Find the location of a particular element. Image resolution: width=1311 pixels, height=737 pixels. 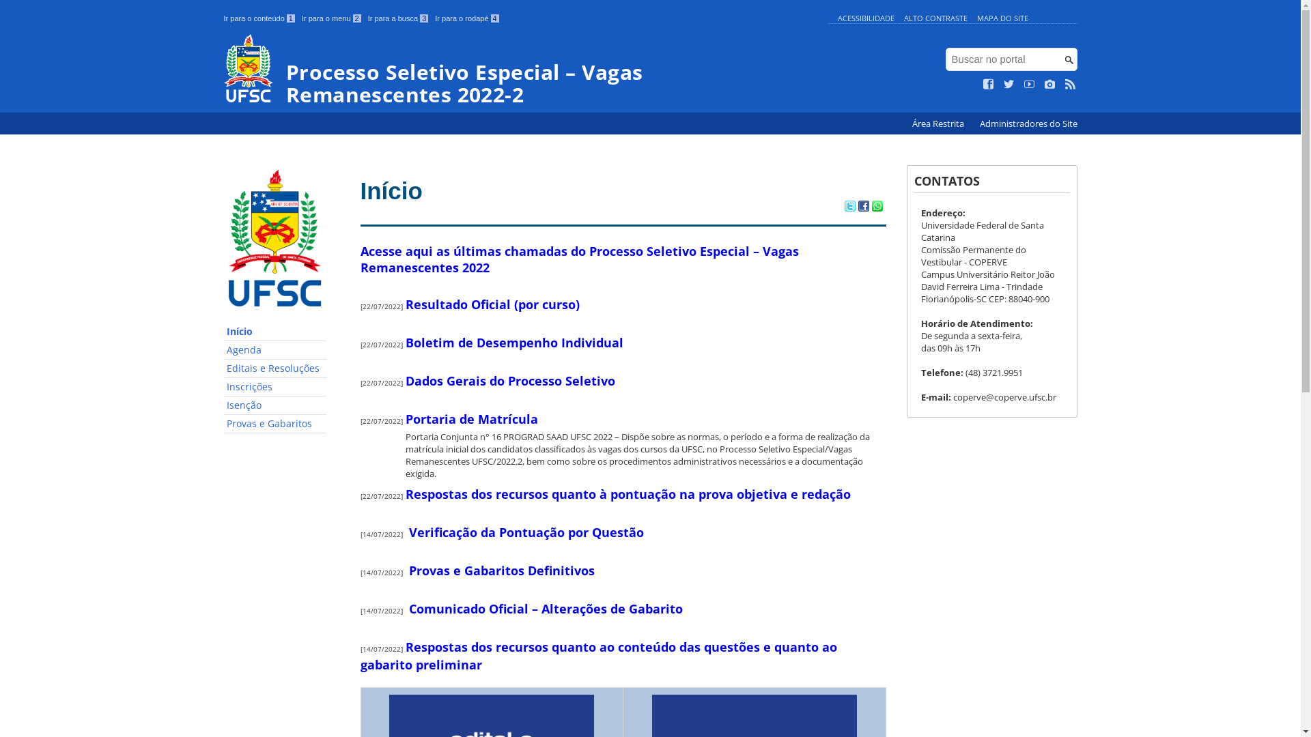

Ir para a busca 3 is located at coordinates (399, 18).